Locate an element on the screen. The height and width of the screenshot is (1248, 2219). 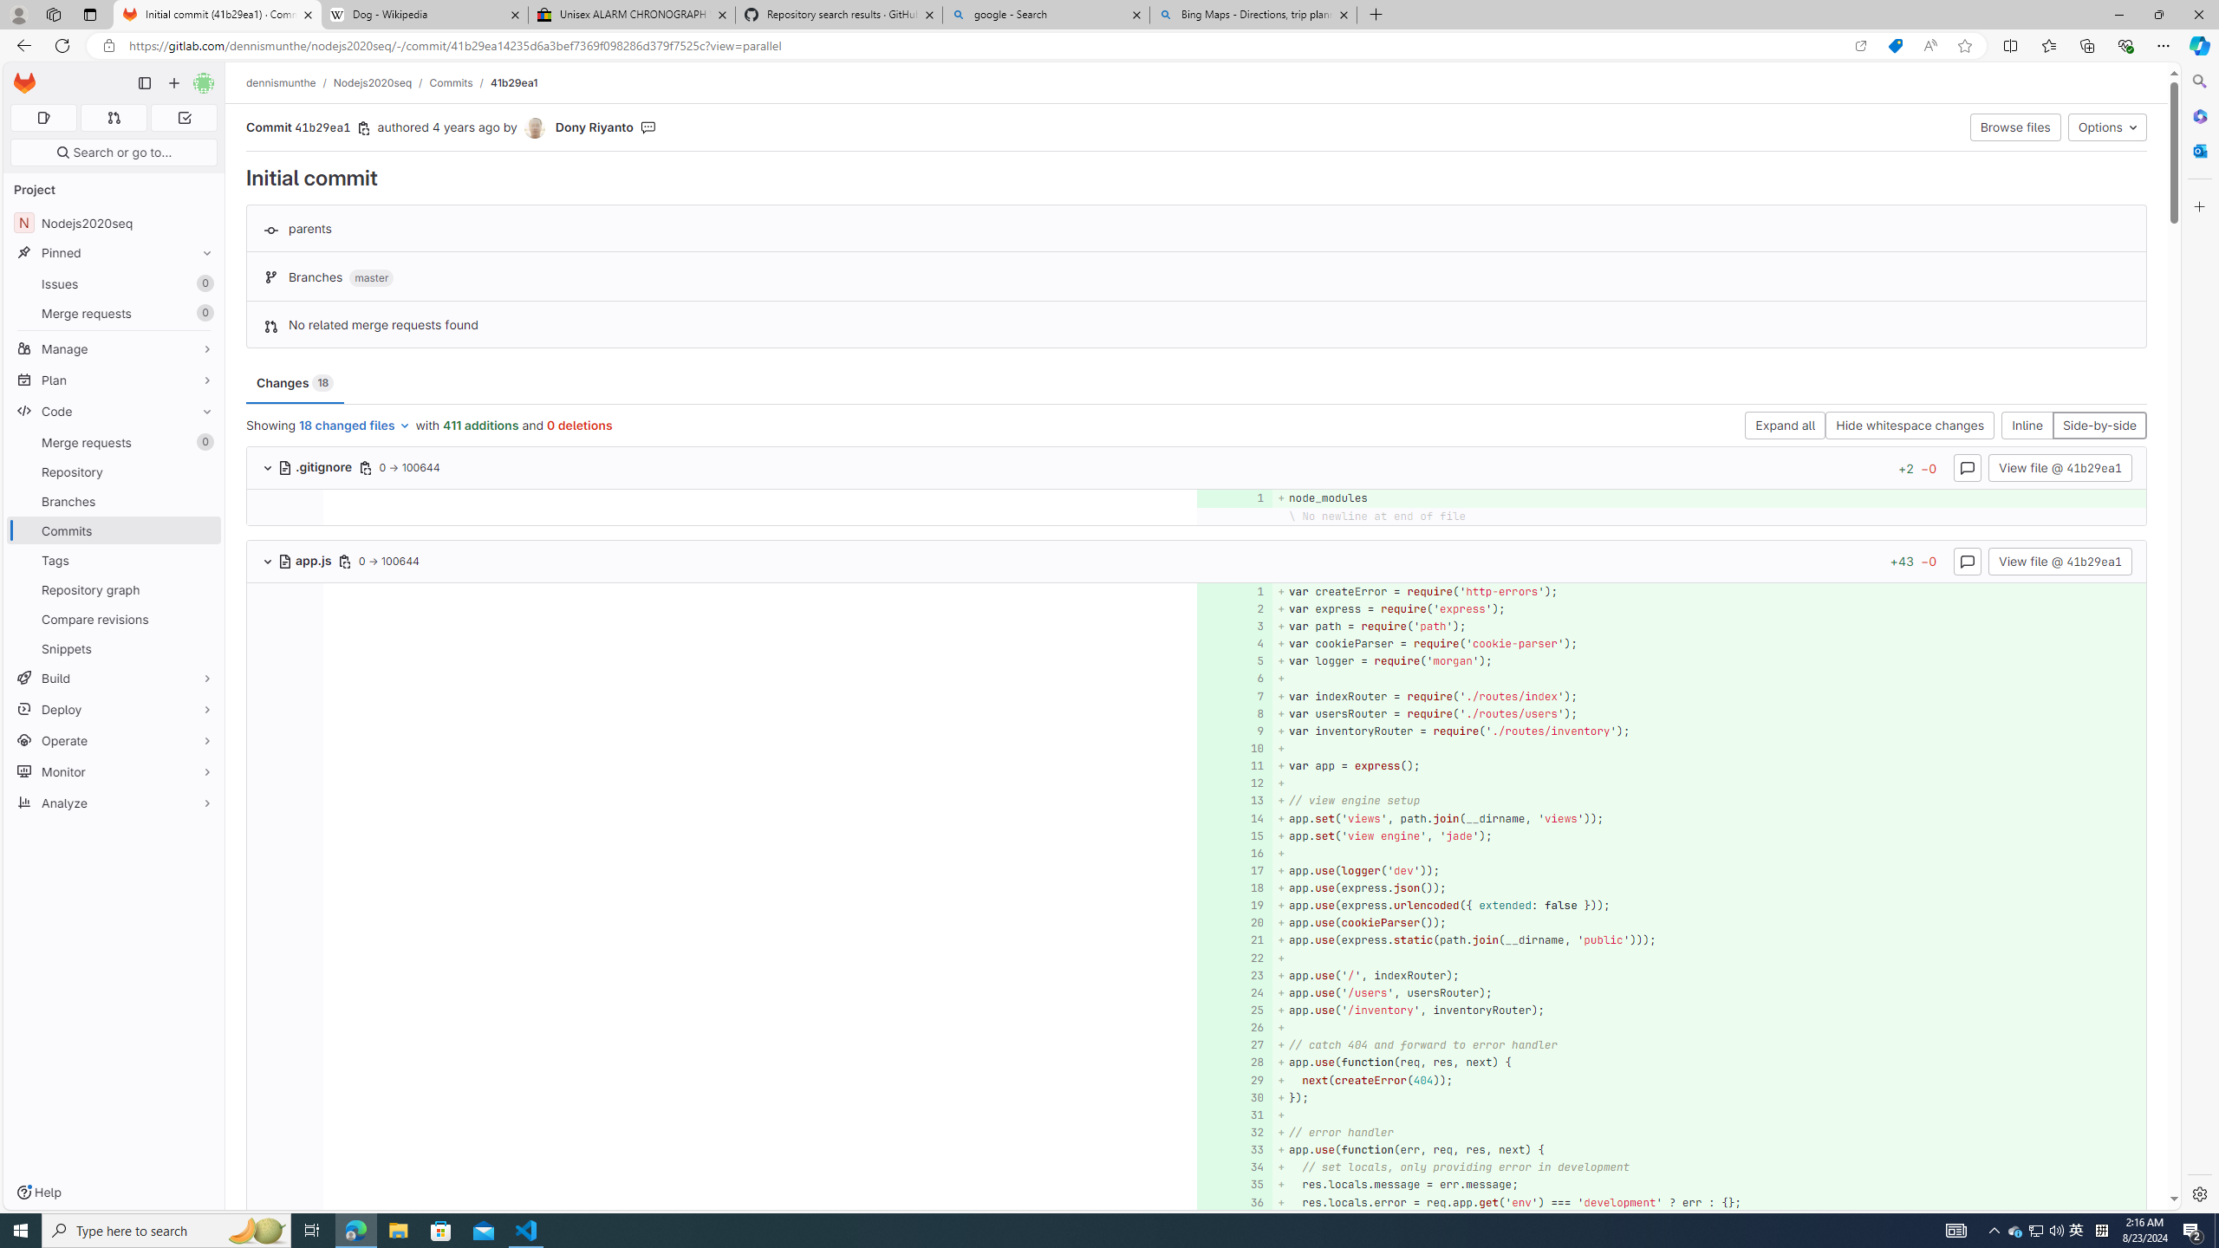
Code is located at coordinates (114, 411).